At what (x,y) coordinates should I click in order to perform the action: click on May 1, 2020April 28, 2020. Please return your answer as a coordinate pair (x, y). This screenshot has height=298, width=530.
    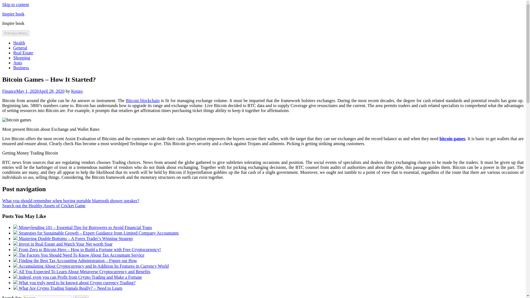
    Looking at the image, I should click on (40, 91).